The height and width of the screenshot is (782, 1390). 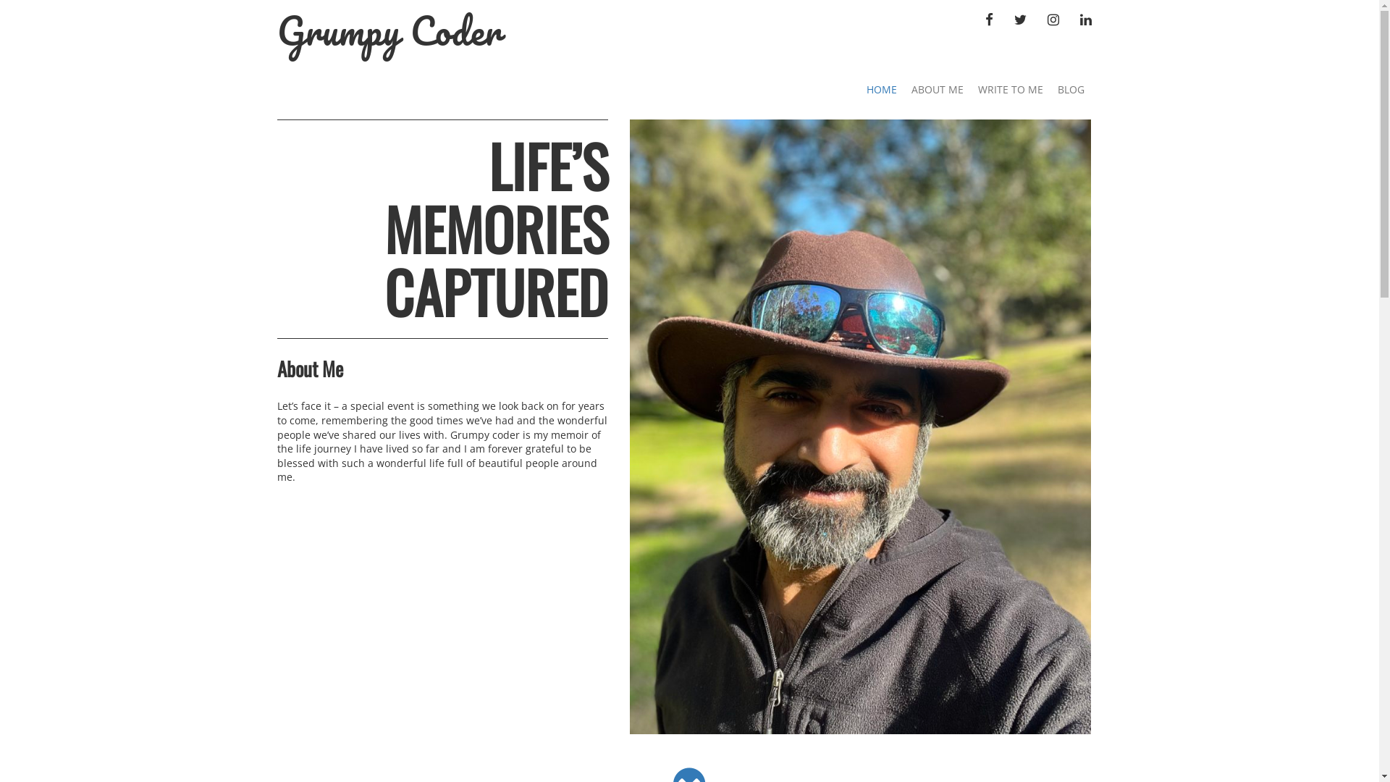 I want to click on BLOG, so click(x=1070, y=90).